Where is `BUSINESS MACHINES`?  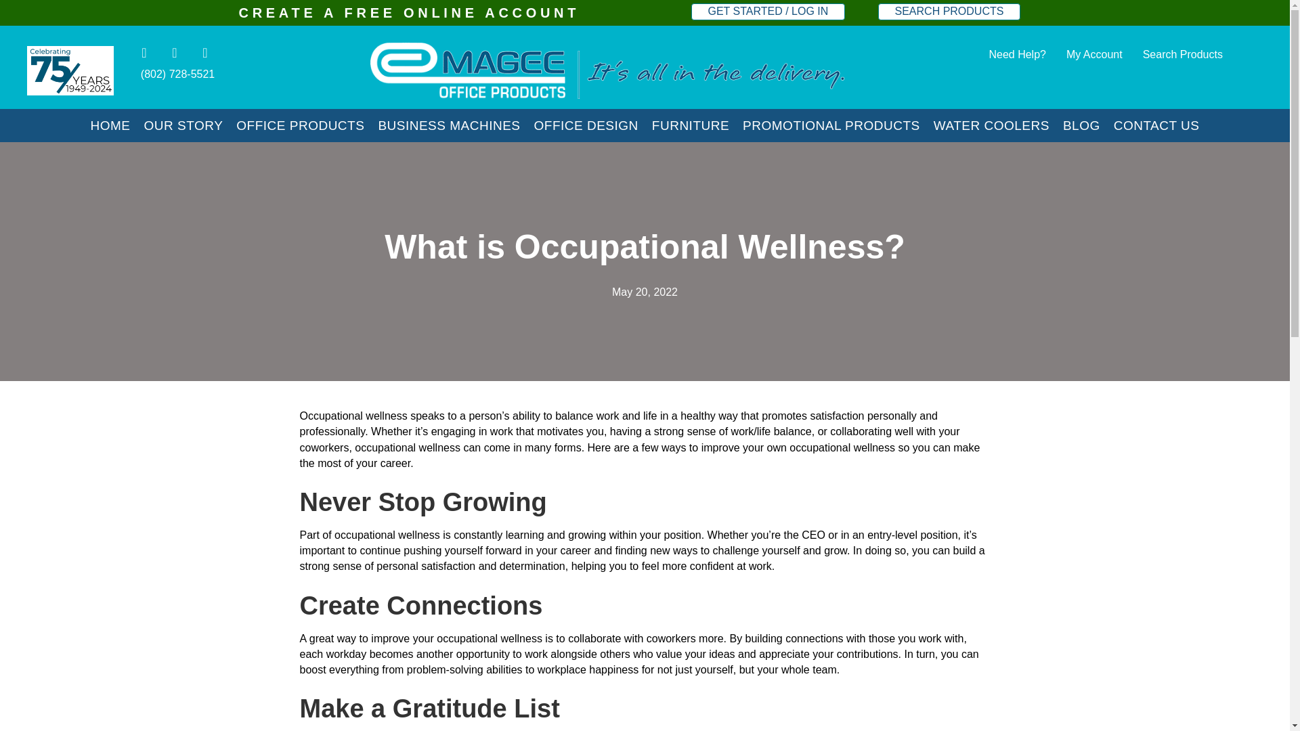
BUSINESS MACHINES is located at coordinates (448, 125).